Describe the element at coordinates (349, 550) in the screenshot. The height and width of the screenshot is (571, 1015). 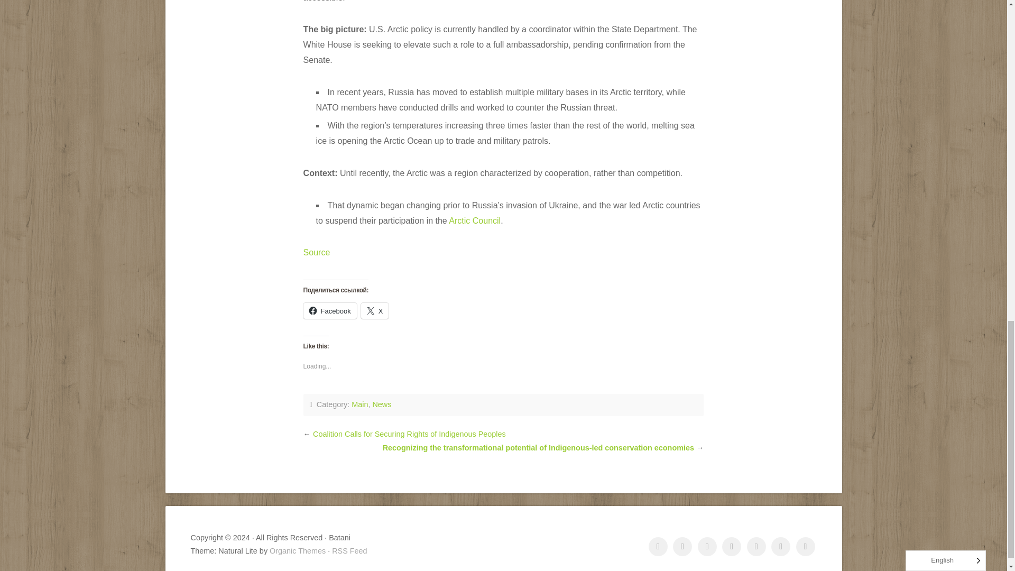
I see `RSS Feed` at that location.